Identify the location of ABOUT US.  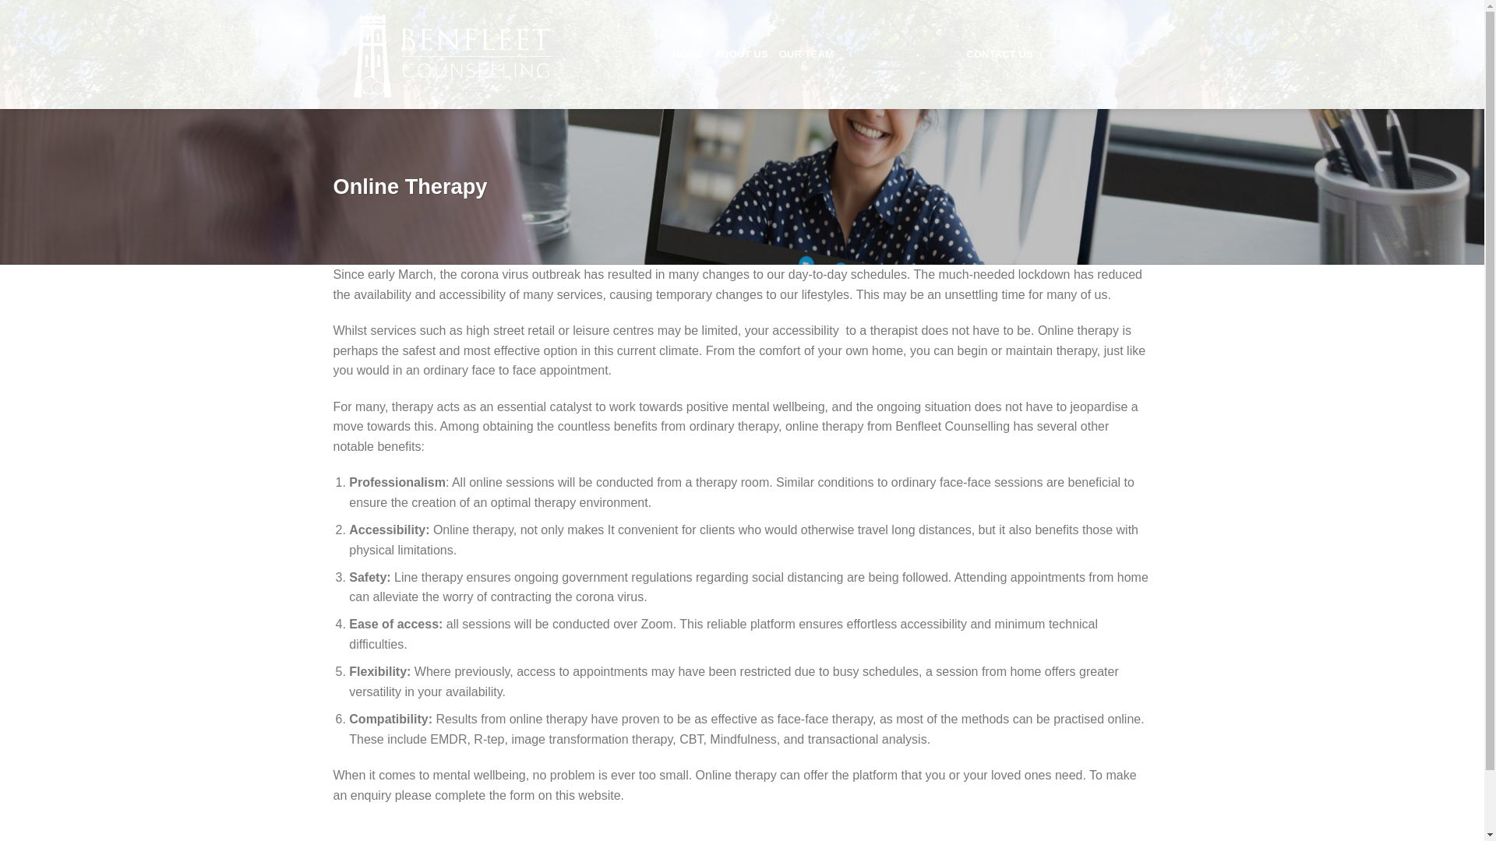
(742, 54).